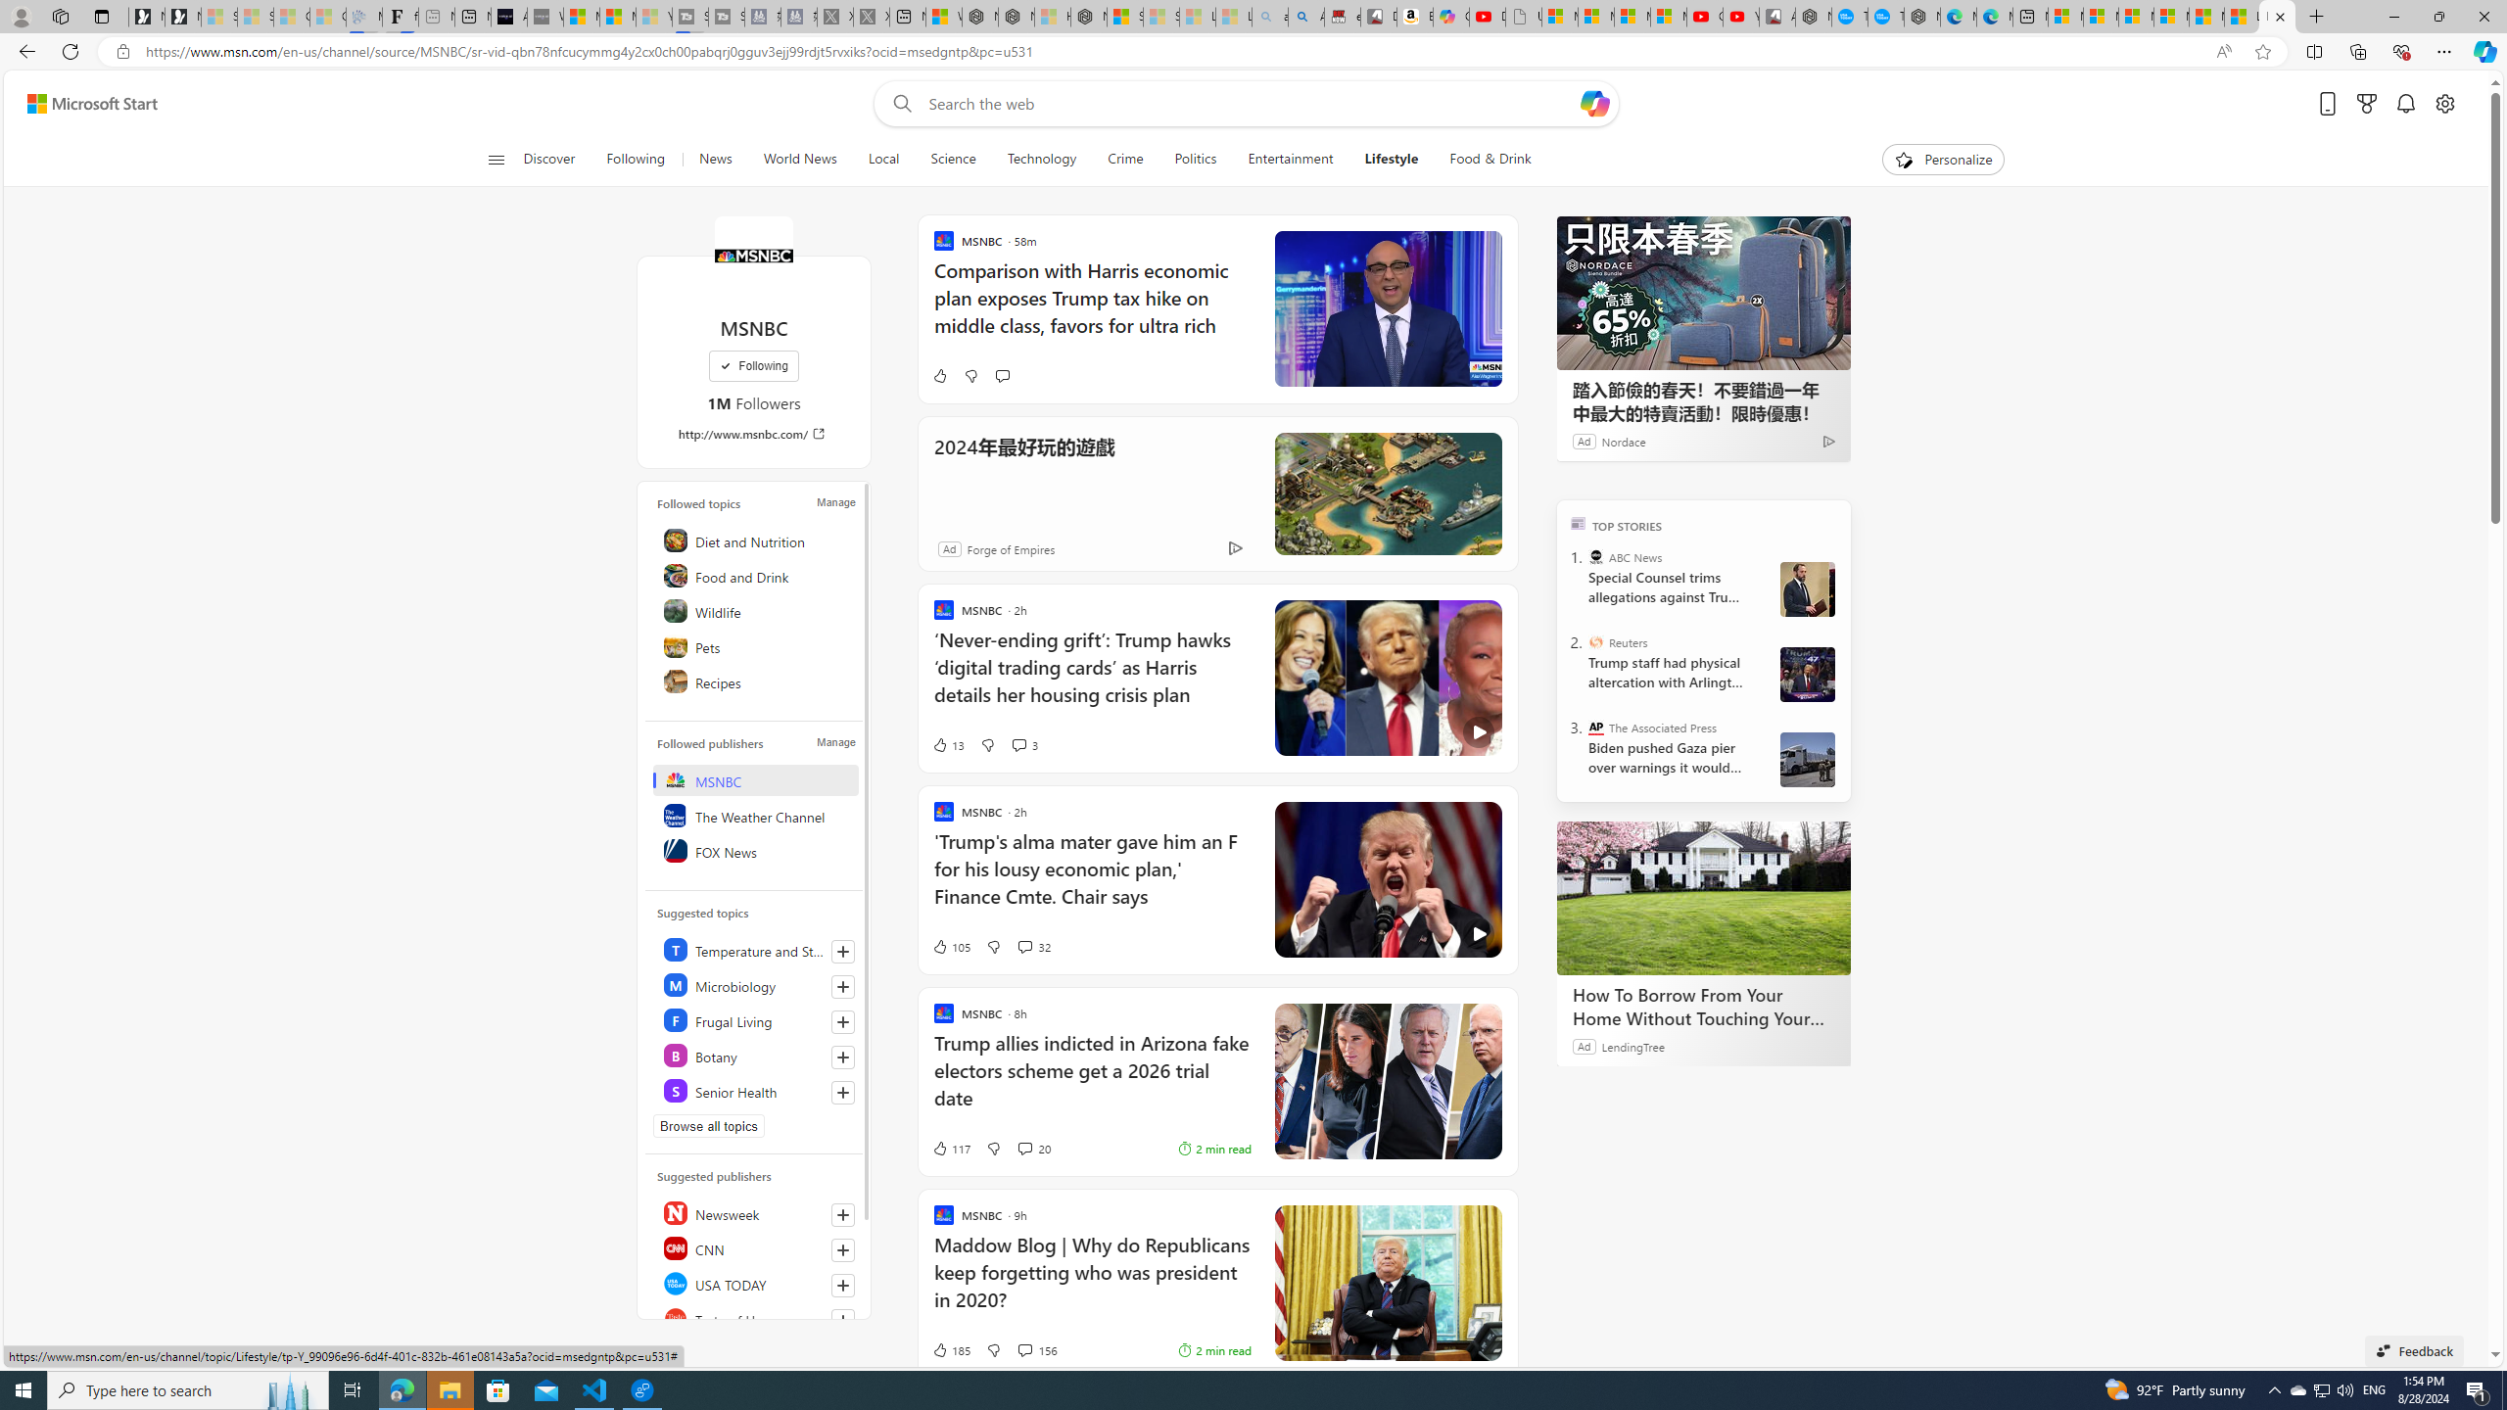 This screenshot has width=2507, height=1410. I want to click on Untitled, so click(1523, 17).